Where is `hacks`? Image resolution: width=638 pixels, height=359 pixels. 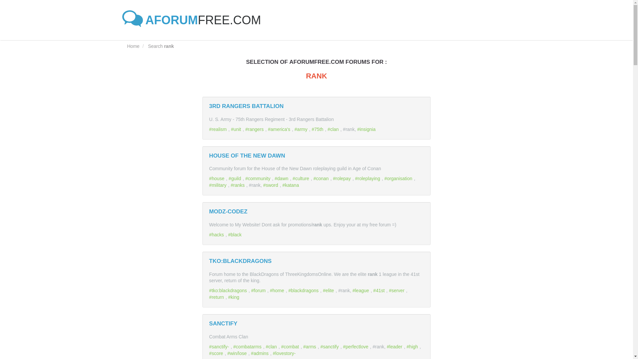 hacks is located at coordinates (217, 234).